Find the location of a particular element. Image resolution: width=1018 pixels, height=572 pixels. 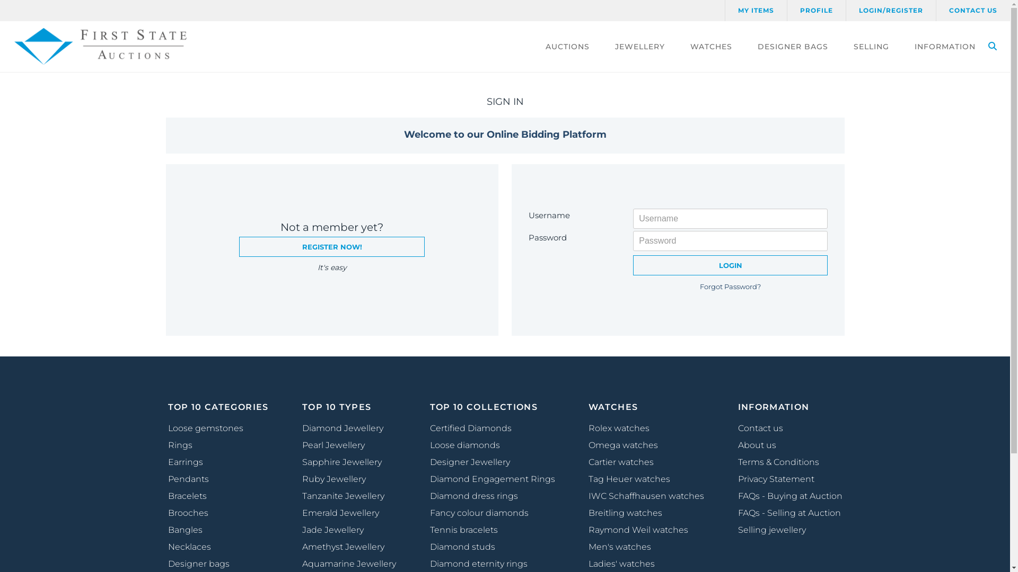

Men's watches is located at coordinates (646, 547).